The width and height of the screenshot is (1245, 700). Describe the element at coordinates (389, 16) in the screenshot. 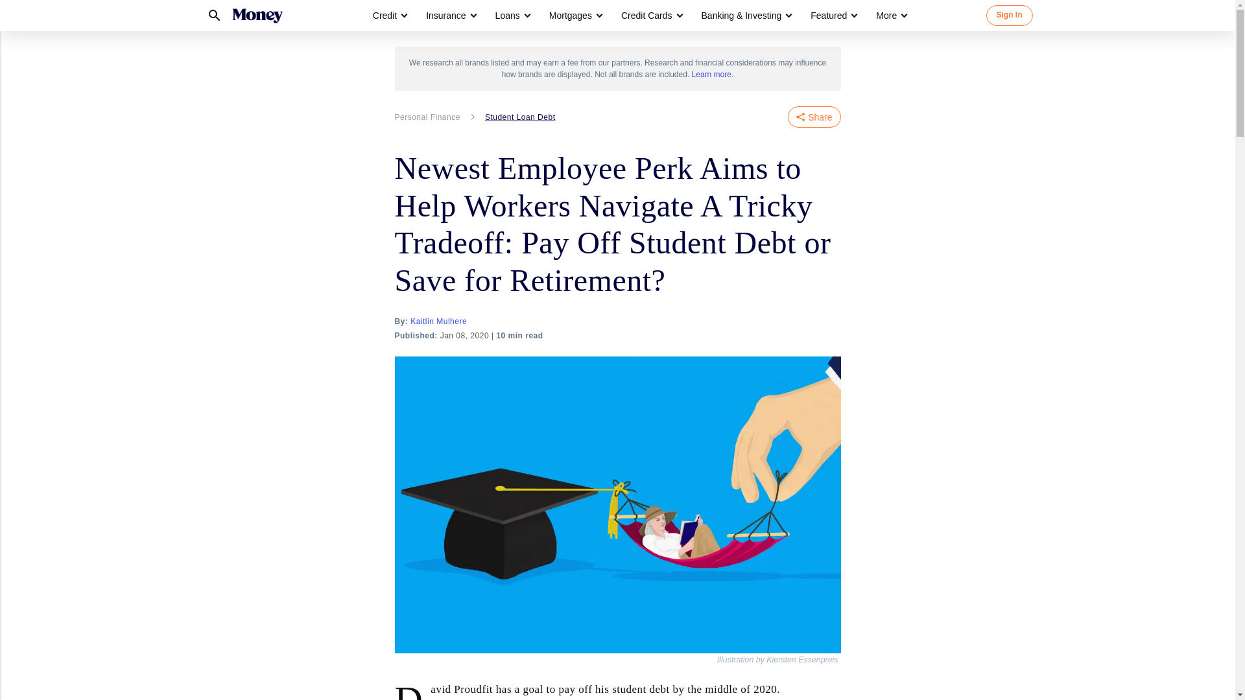

I see `Credit` at that location.